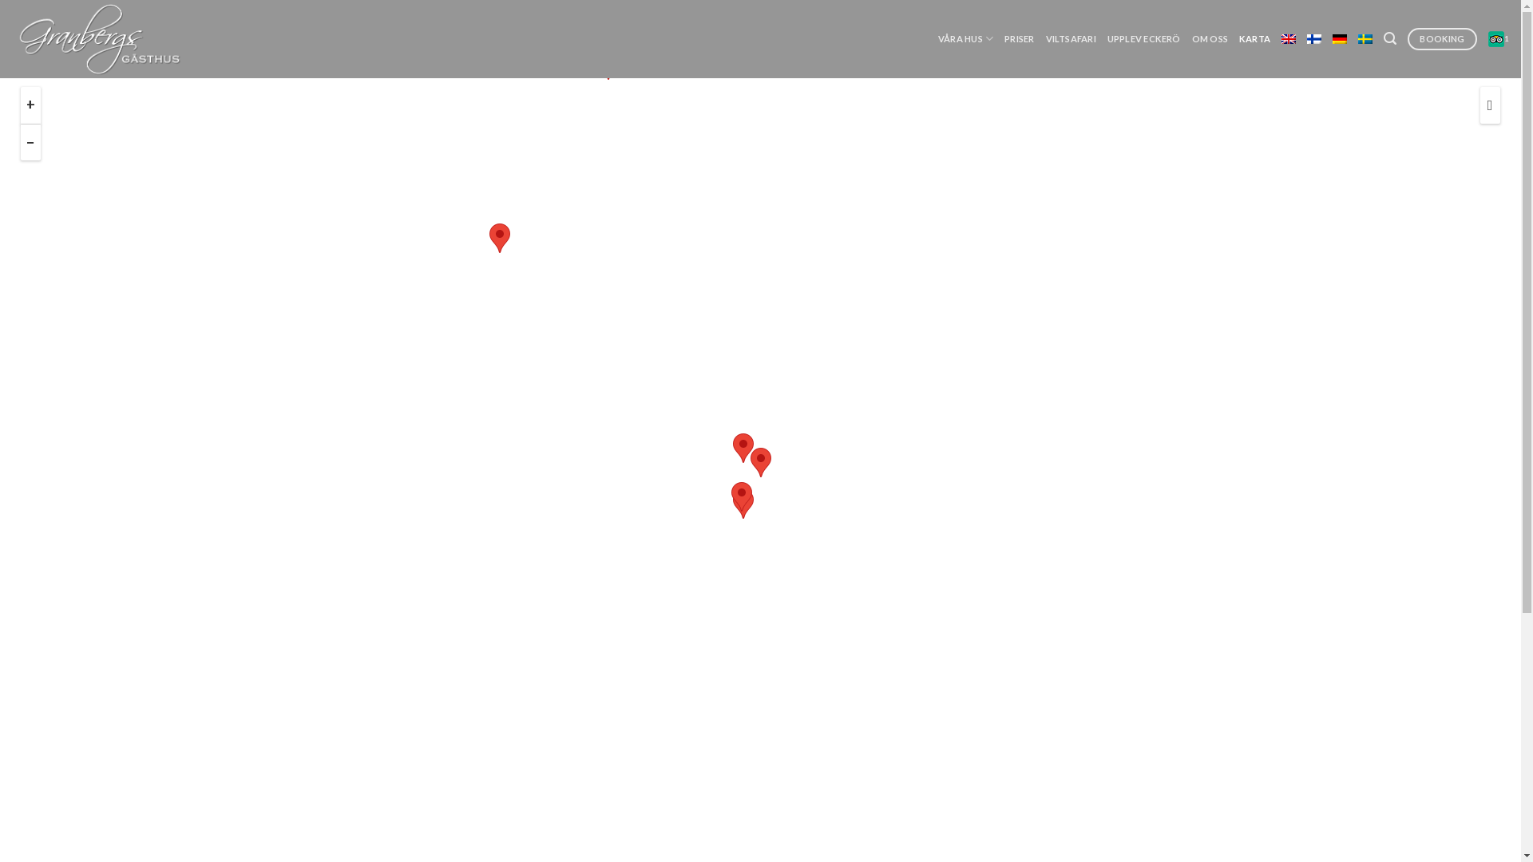 The height and width of the screenshot is (862, 1533). Describe the element at coordinates (137, 39) in the screenshot. I see `Granbergs` at that location.